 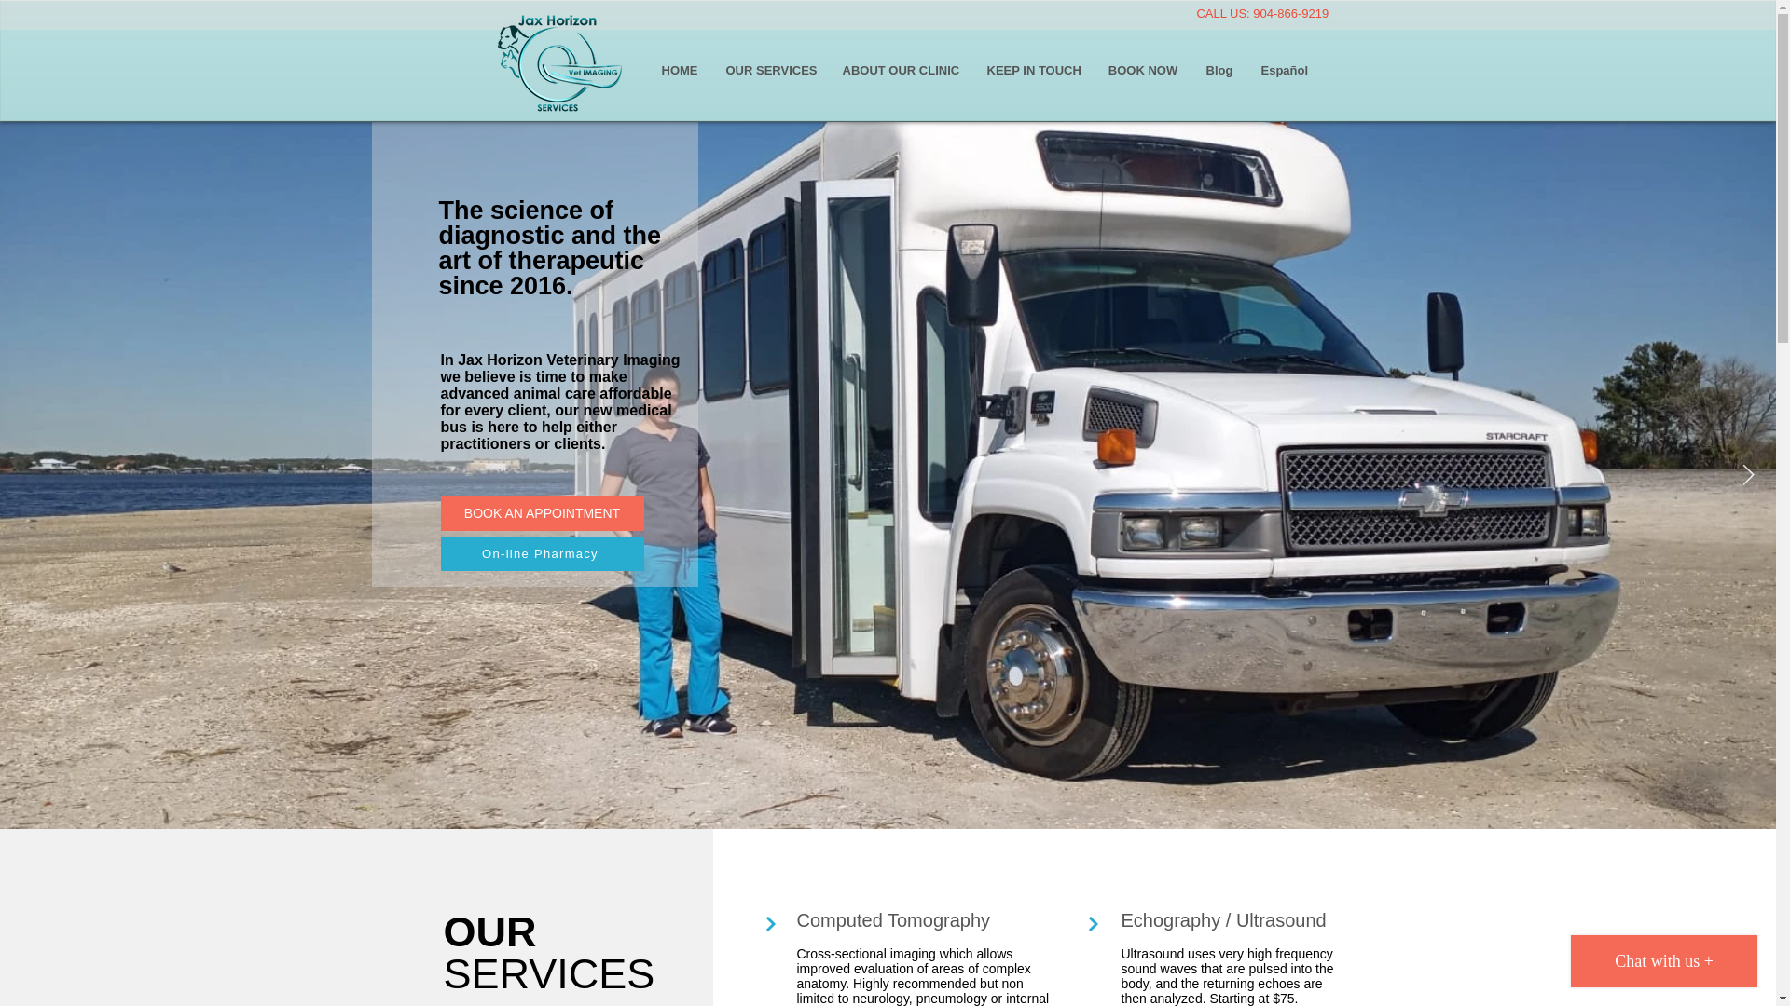 I want to click on On-line Pharmacy, so click(x=541, y=553).